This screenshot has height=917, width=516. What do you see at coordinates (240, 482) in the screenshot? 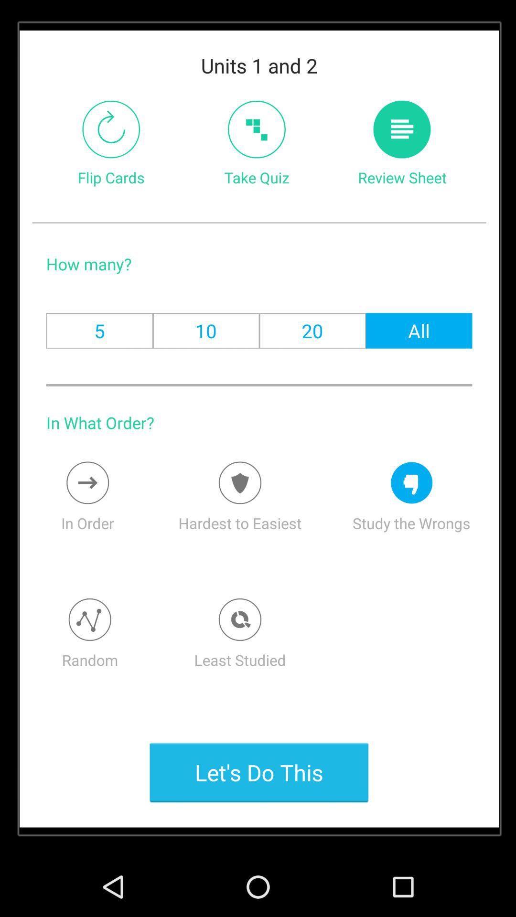
I see `sort from hardest to easiest` at bounding box center [240, 482].